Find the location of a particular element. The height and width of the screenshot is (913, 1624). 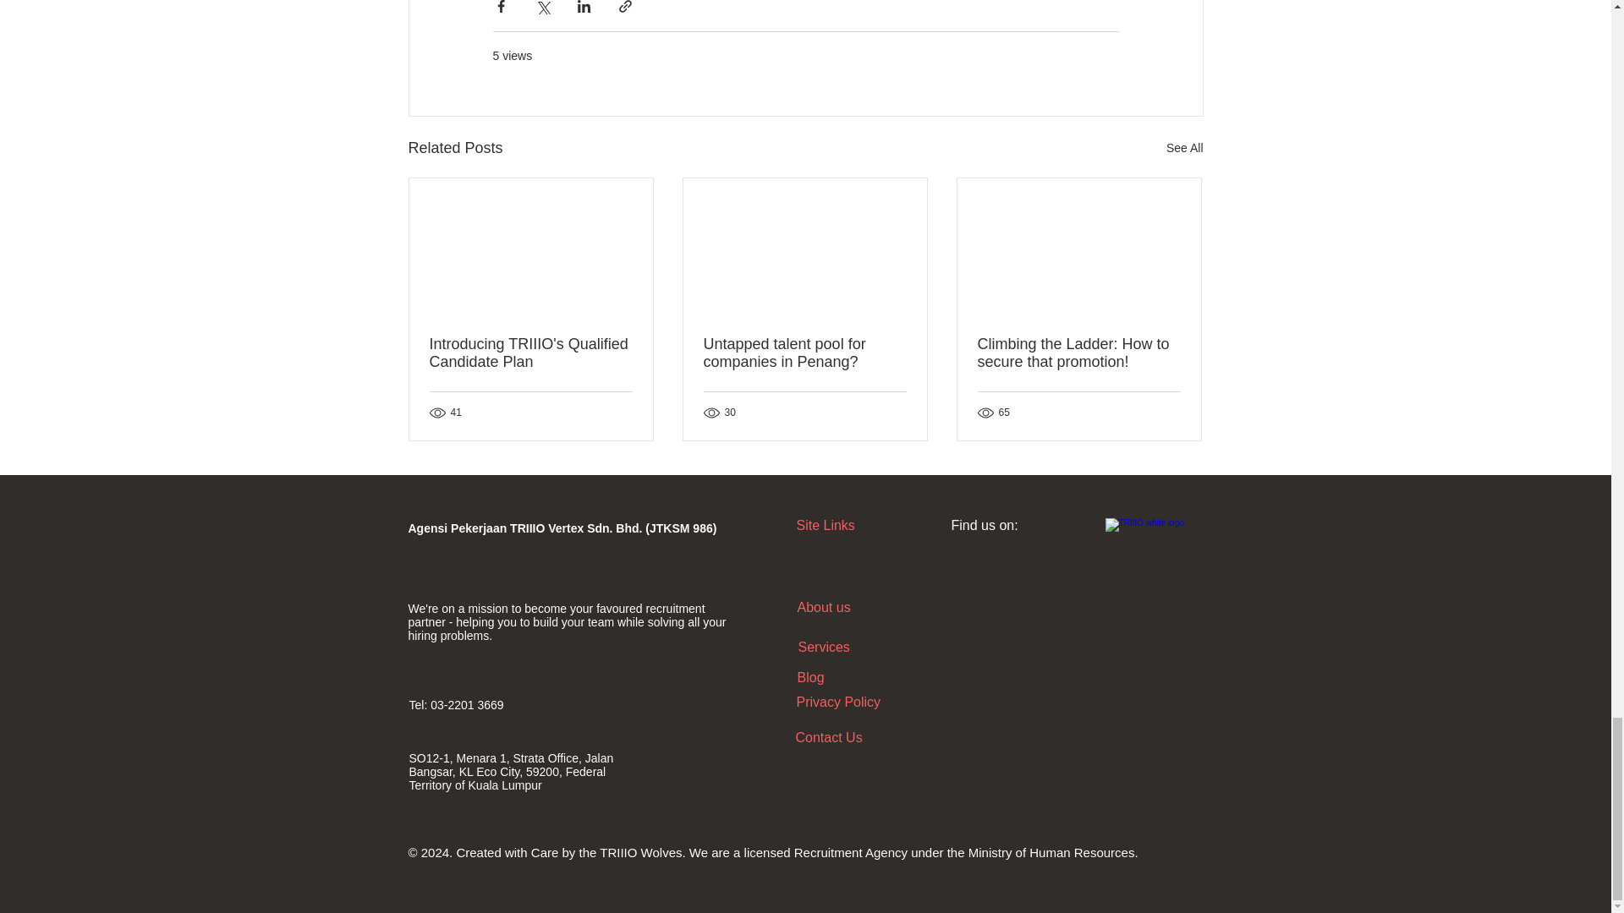

Introducing TRIIIO's Qualified Candidate Plan is located at coordinates (531, 353).